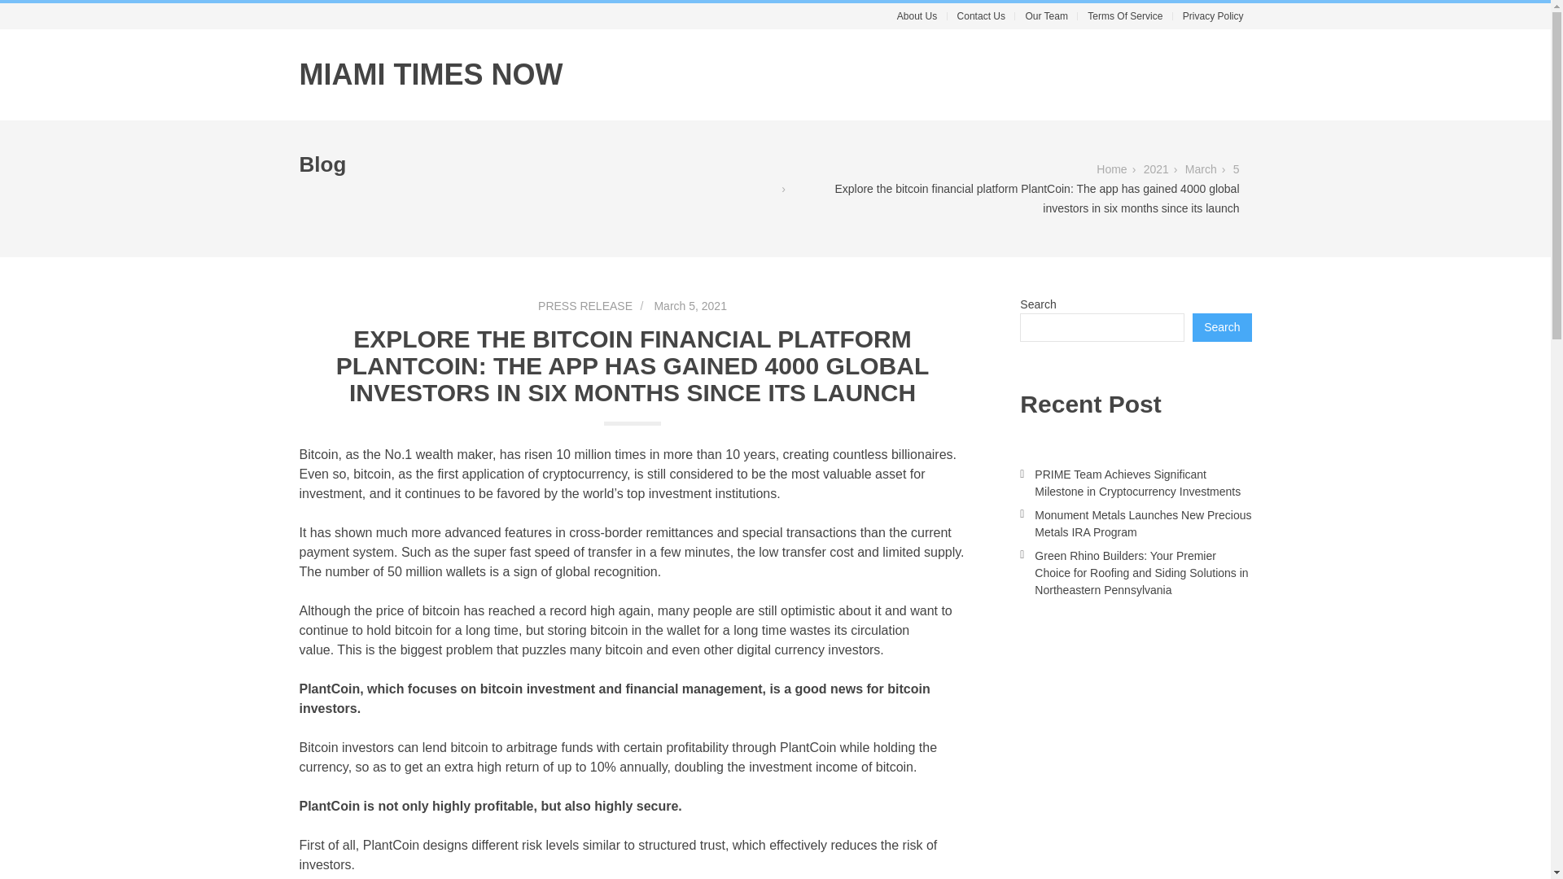 The height and width of the screenshot is (879, 1563). Describe the element at coordinates (1221, 327) in the screenshot. I see `Search` at that location.